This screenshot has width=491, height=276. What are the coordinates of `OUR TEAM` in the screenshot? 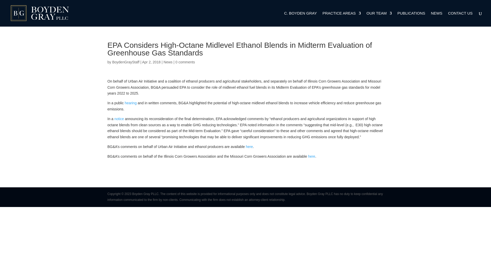 It's located at (379, 19).